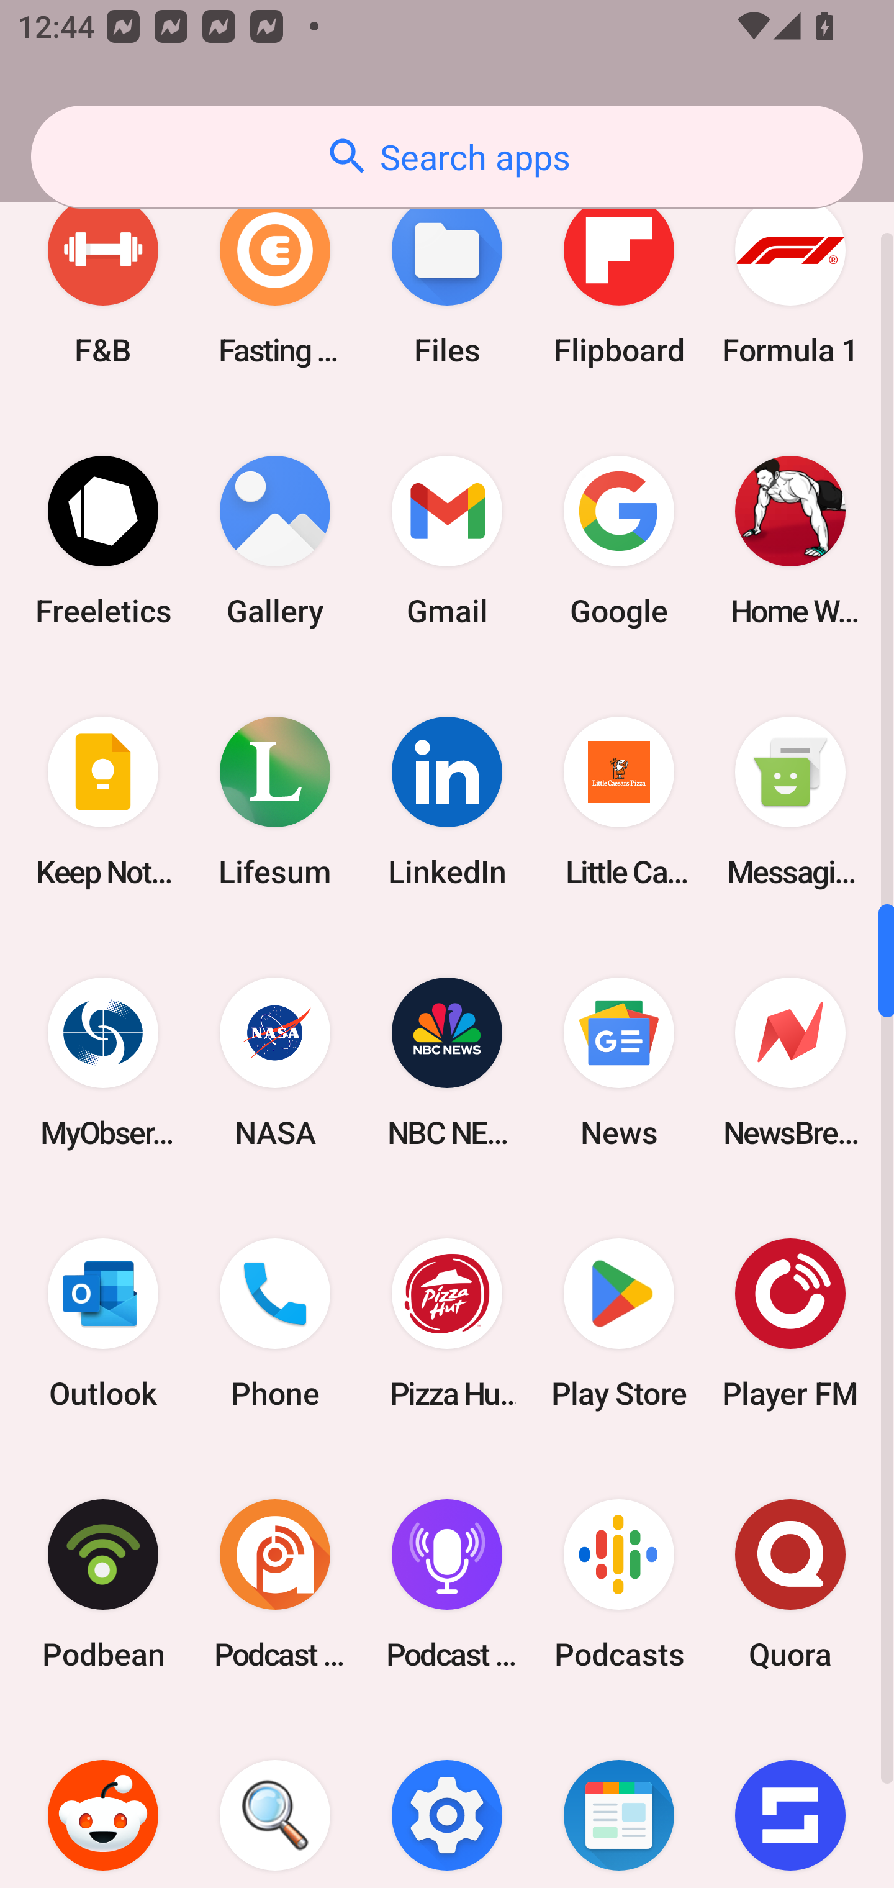 This screenshot has height=1888, width=894. Describe the element at coordinates (447, 540) in the screenshot. I see `Gmail` at that location.